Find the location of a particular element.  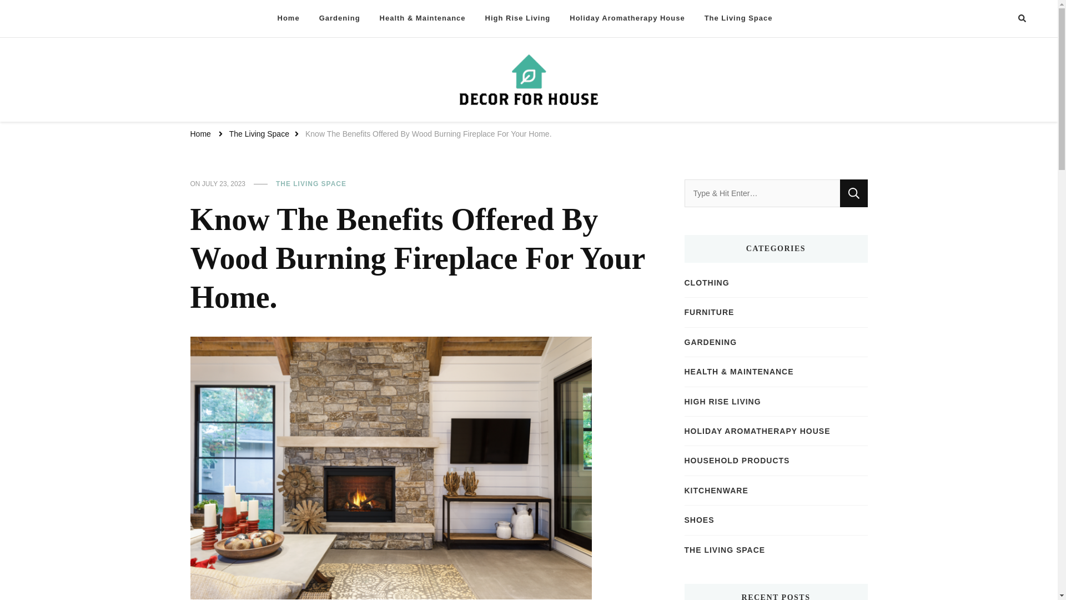

The Living Space is located at coordinates (259, 134).